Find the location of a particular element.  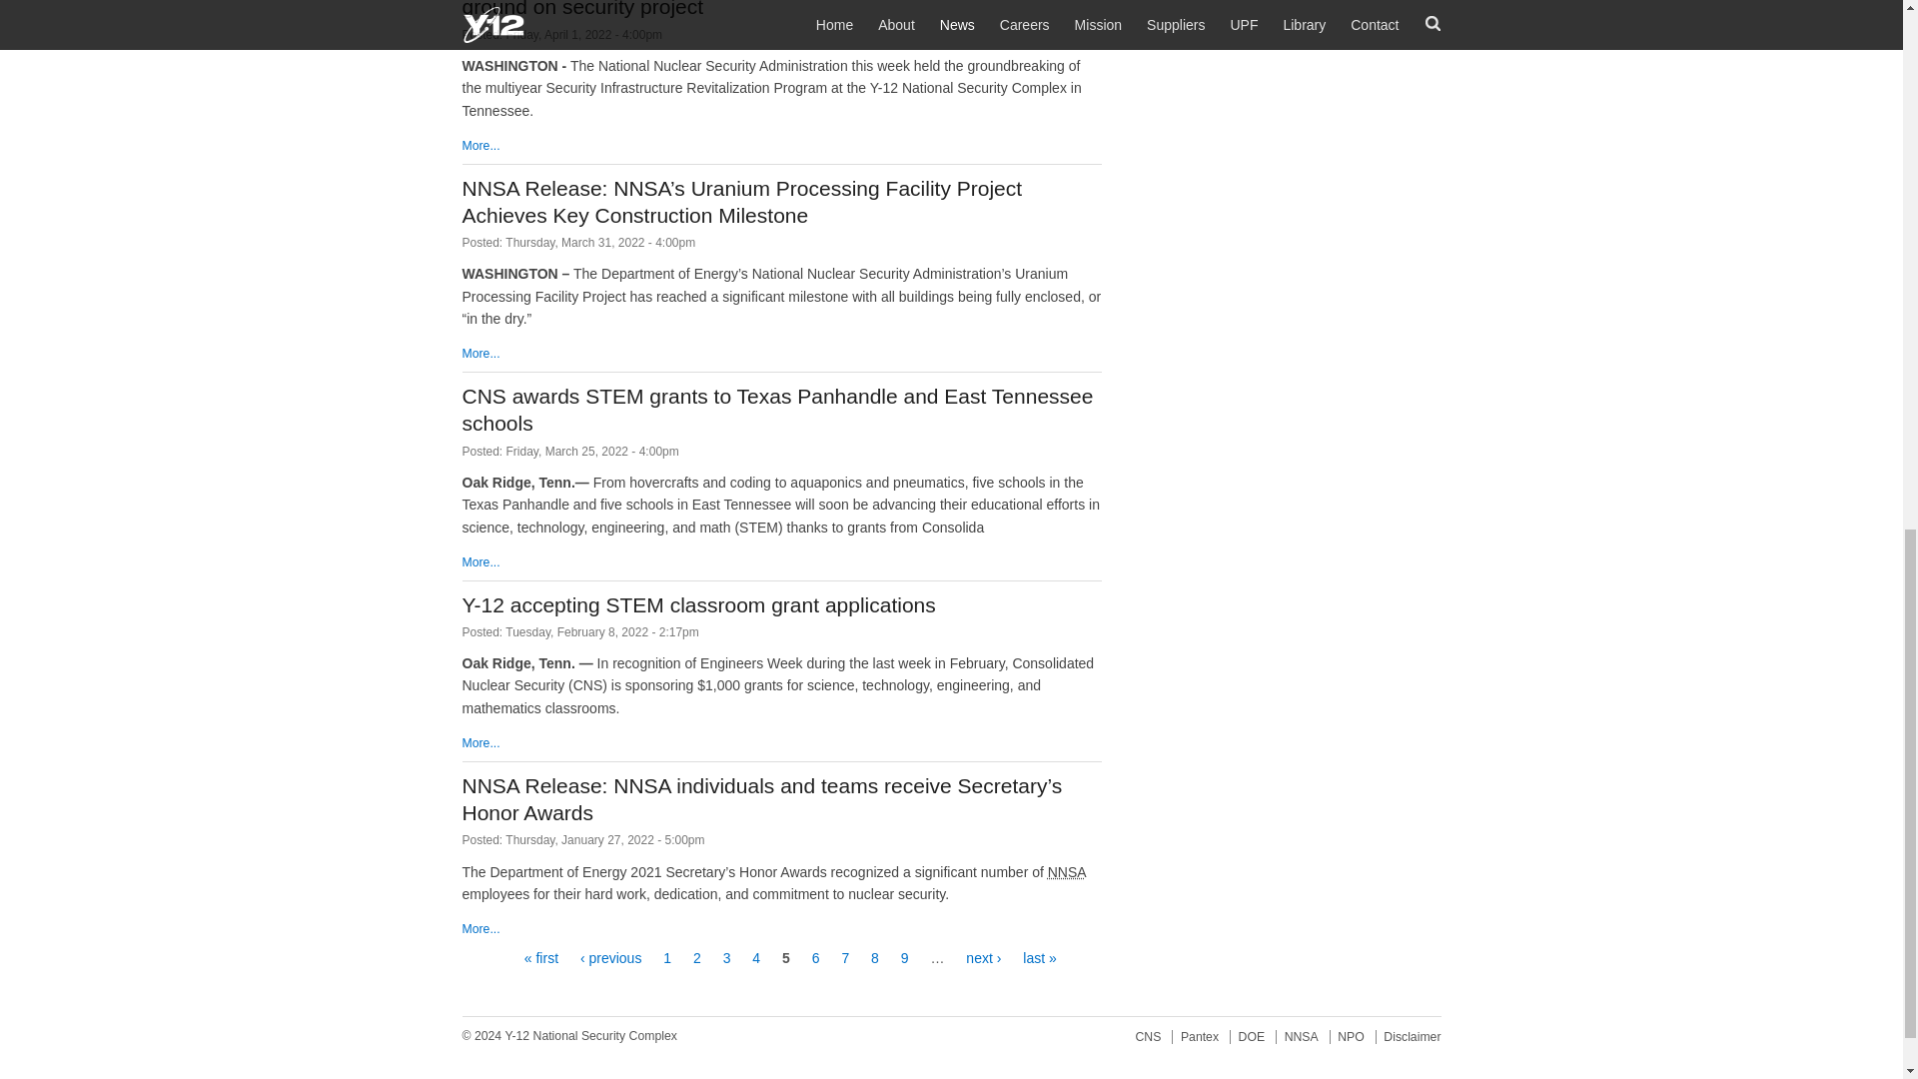

More... is located at coordinates (479, 353).